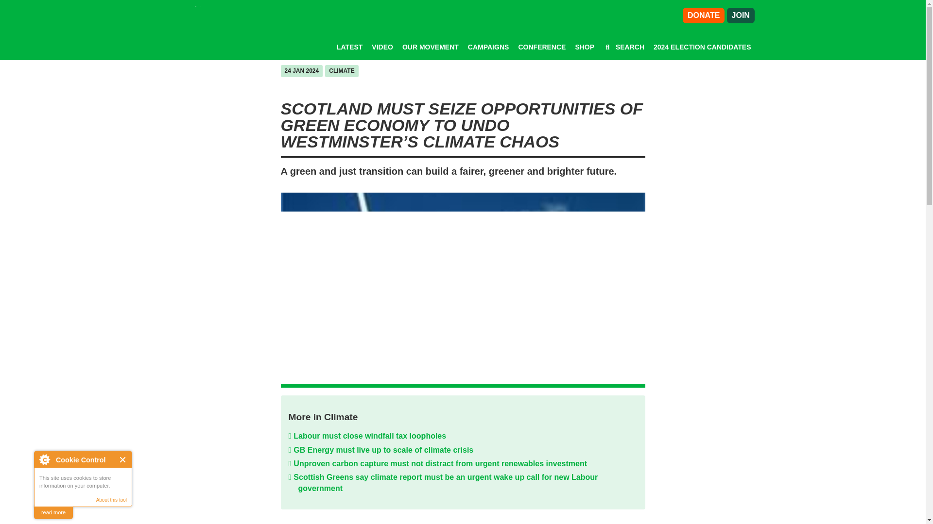 Image resolution: width=933 pixels, height=524 pixels. I want to click on read more, so click(53, 512).